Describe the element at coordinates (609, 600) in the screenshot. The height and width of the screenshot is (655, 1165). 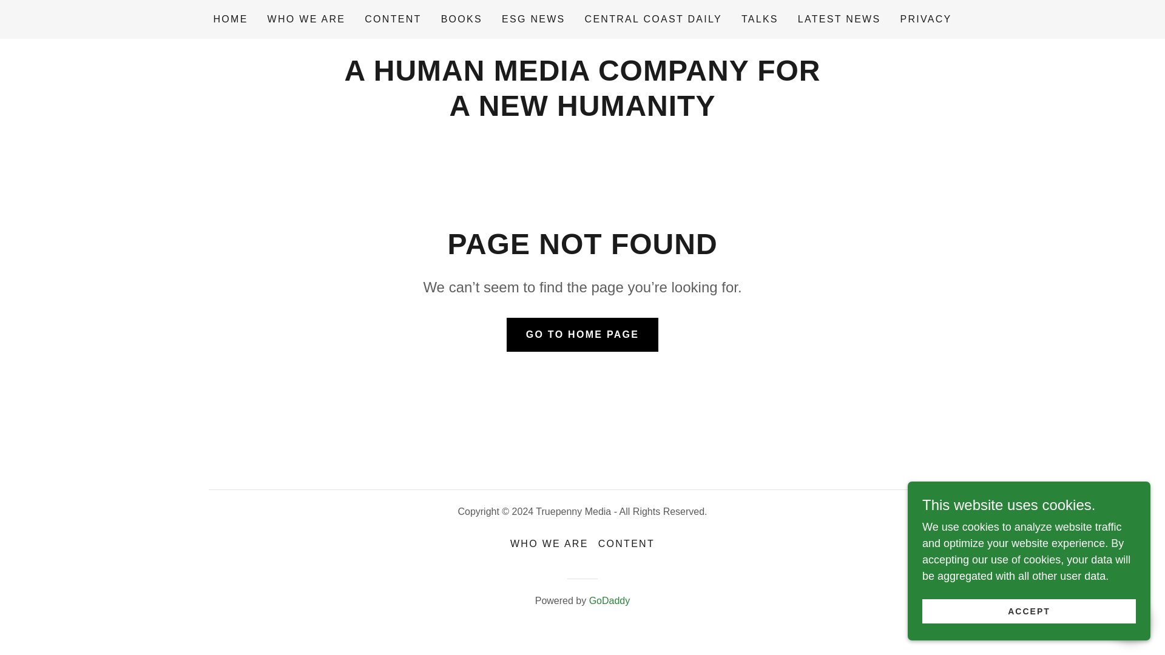
I see `GoDaddy` at that location.